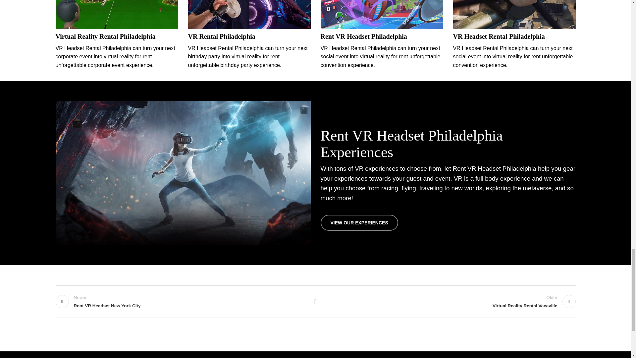 The height and width of the screenshot is (358, 636). What do you see at coordinates (106, 36) in the screenshot?
I see `Virtual Reality Rental Philadelphia` at bounding box center [106, 36].